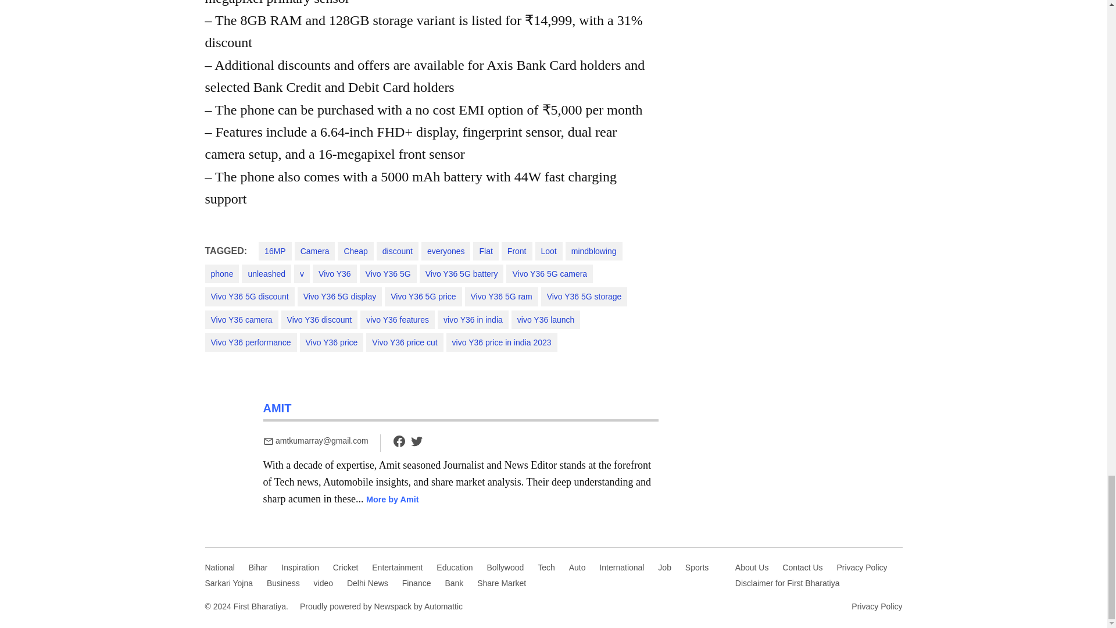 The height and width of the screenshot is (628, 1116). I want to click on 16MP, so click(275, 251).